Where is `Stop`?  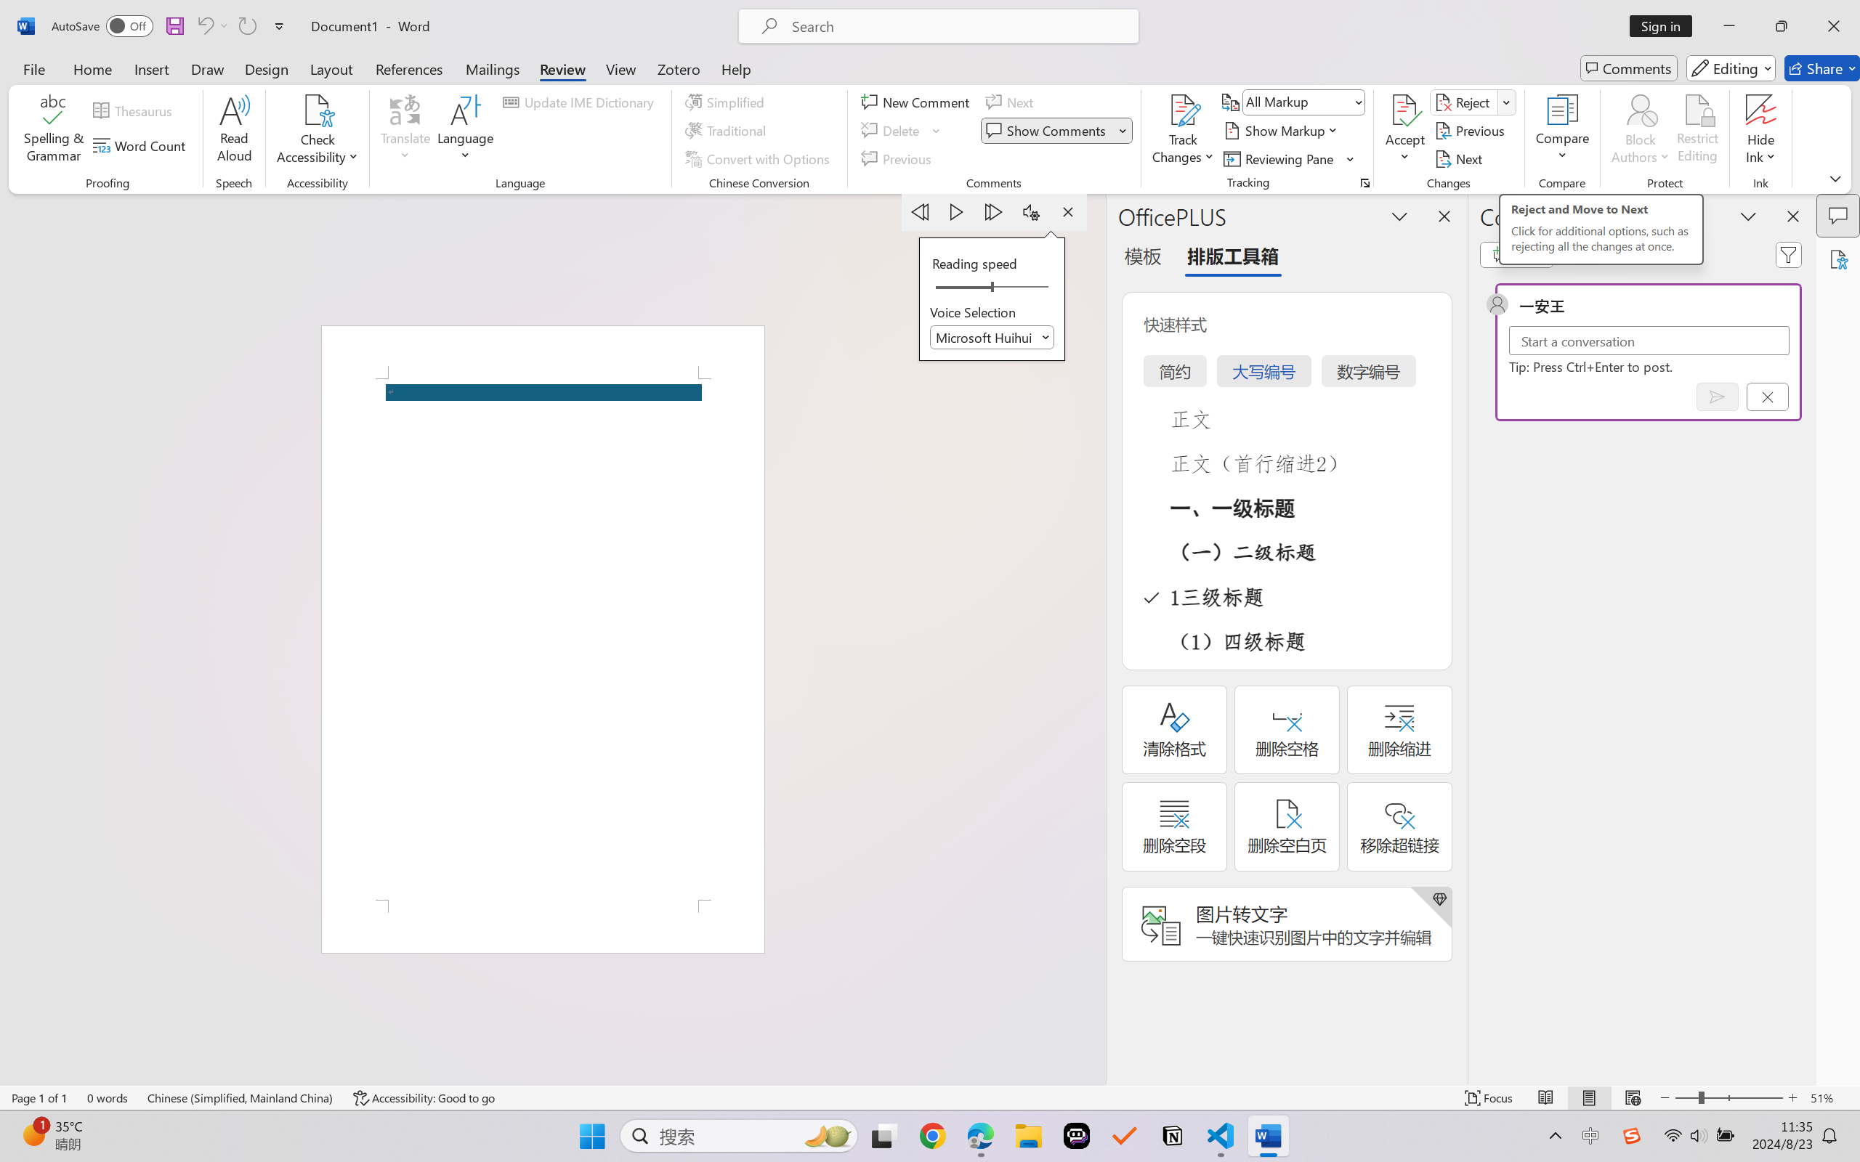 Stop is located at coordinates (1067, 212).